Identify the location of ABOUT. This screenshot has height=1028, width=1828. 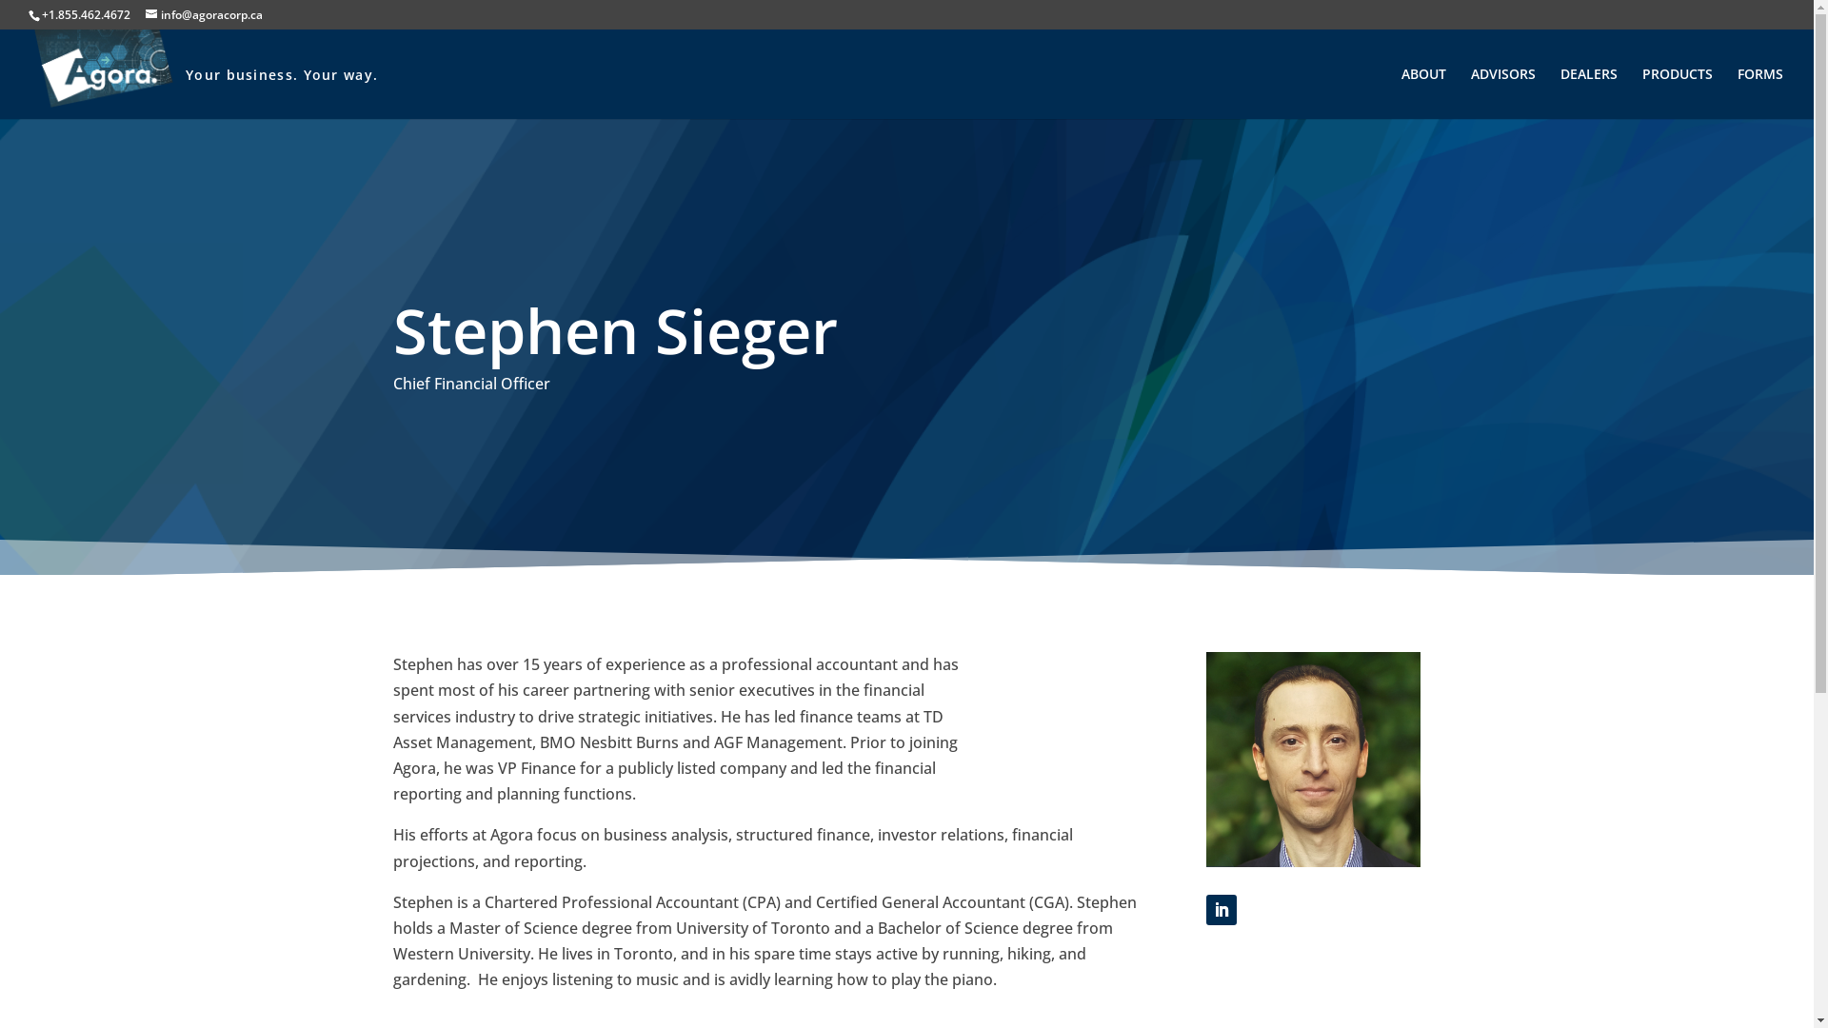
(1424, 93).